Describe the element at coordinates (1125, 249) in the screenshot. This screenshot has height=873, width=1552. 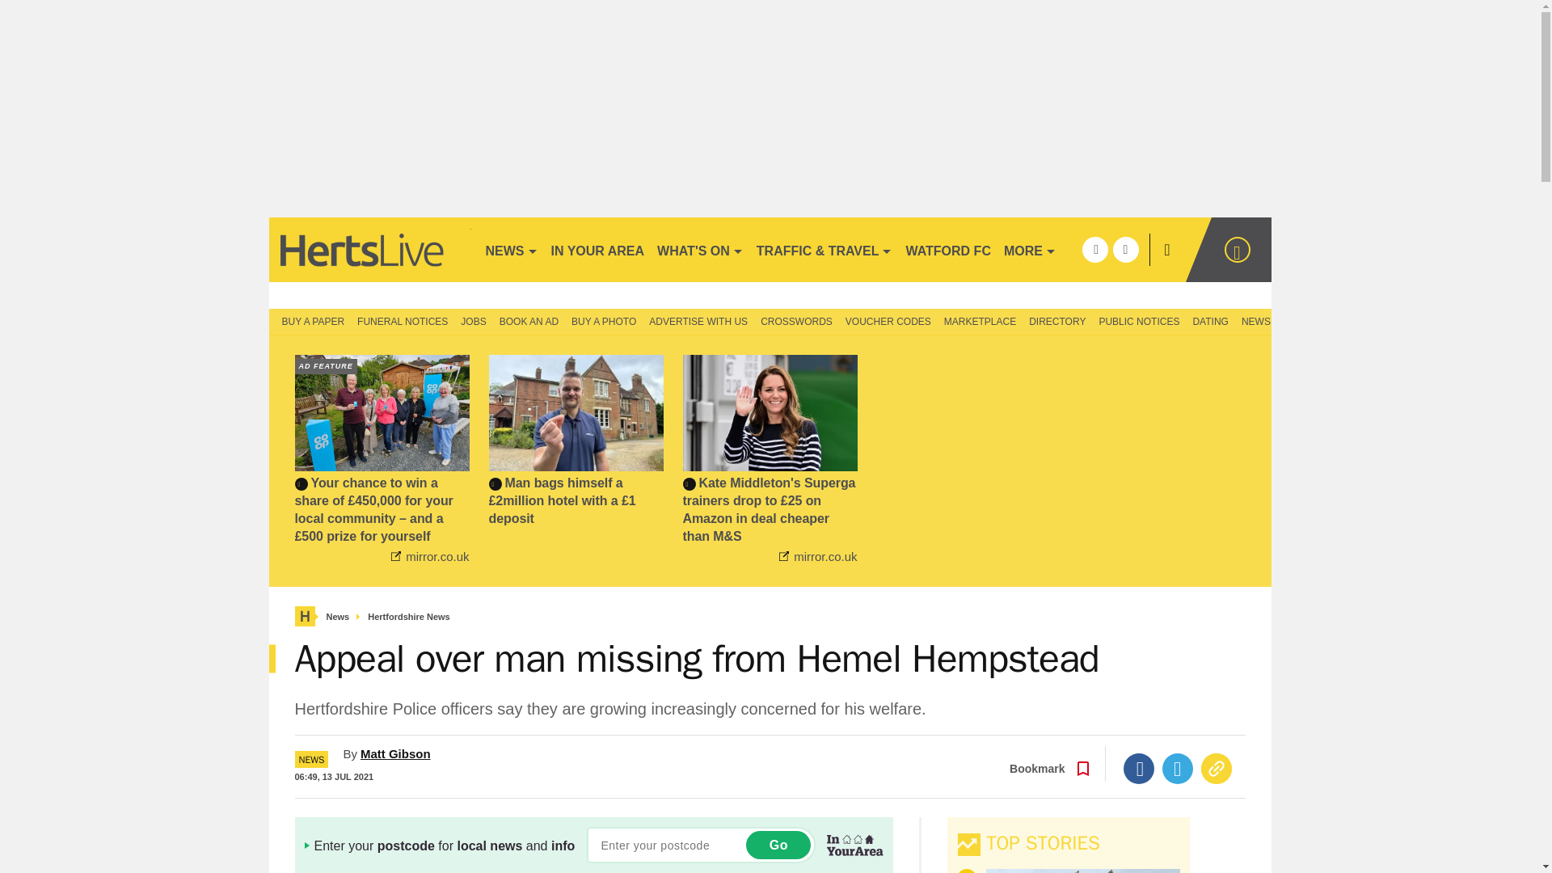
I see `twitter` at that location.